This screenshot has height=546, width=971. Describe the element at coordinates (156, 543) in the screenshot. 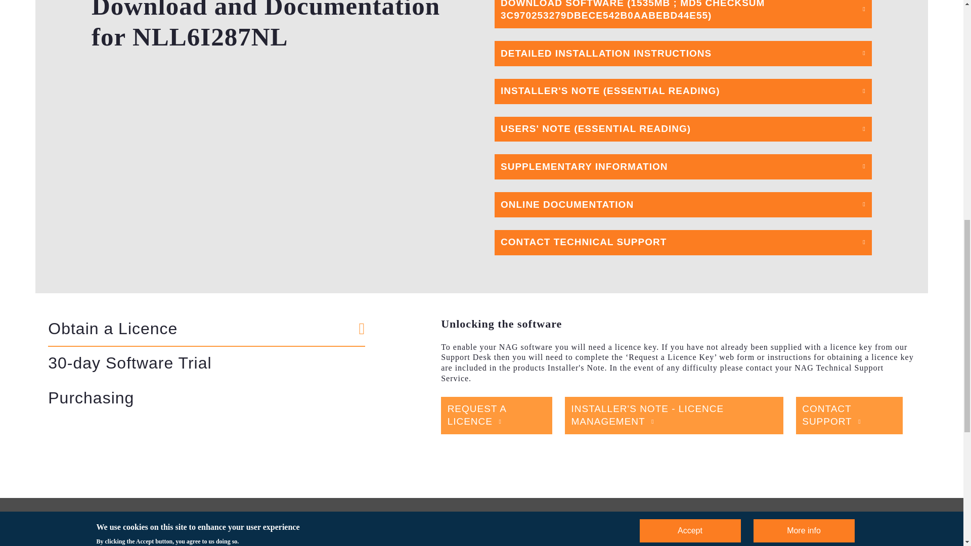

I see `HPC` at that location.